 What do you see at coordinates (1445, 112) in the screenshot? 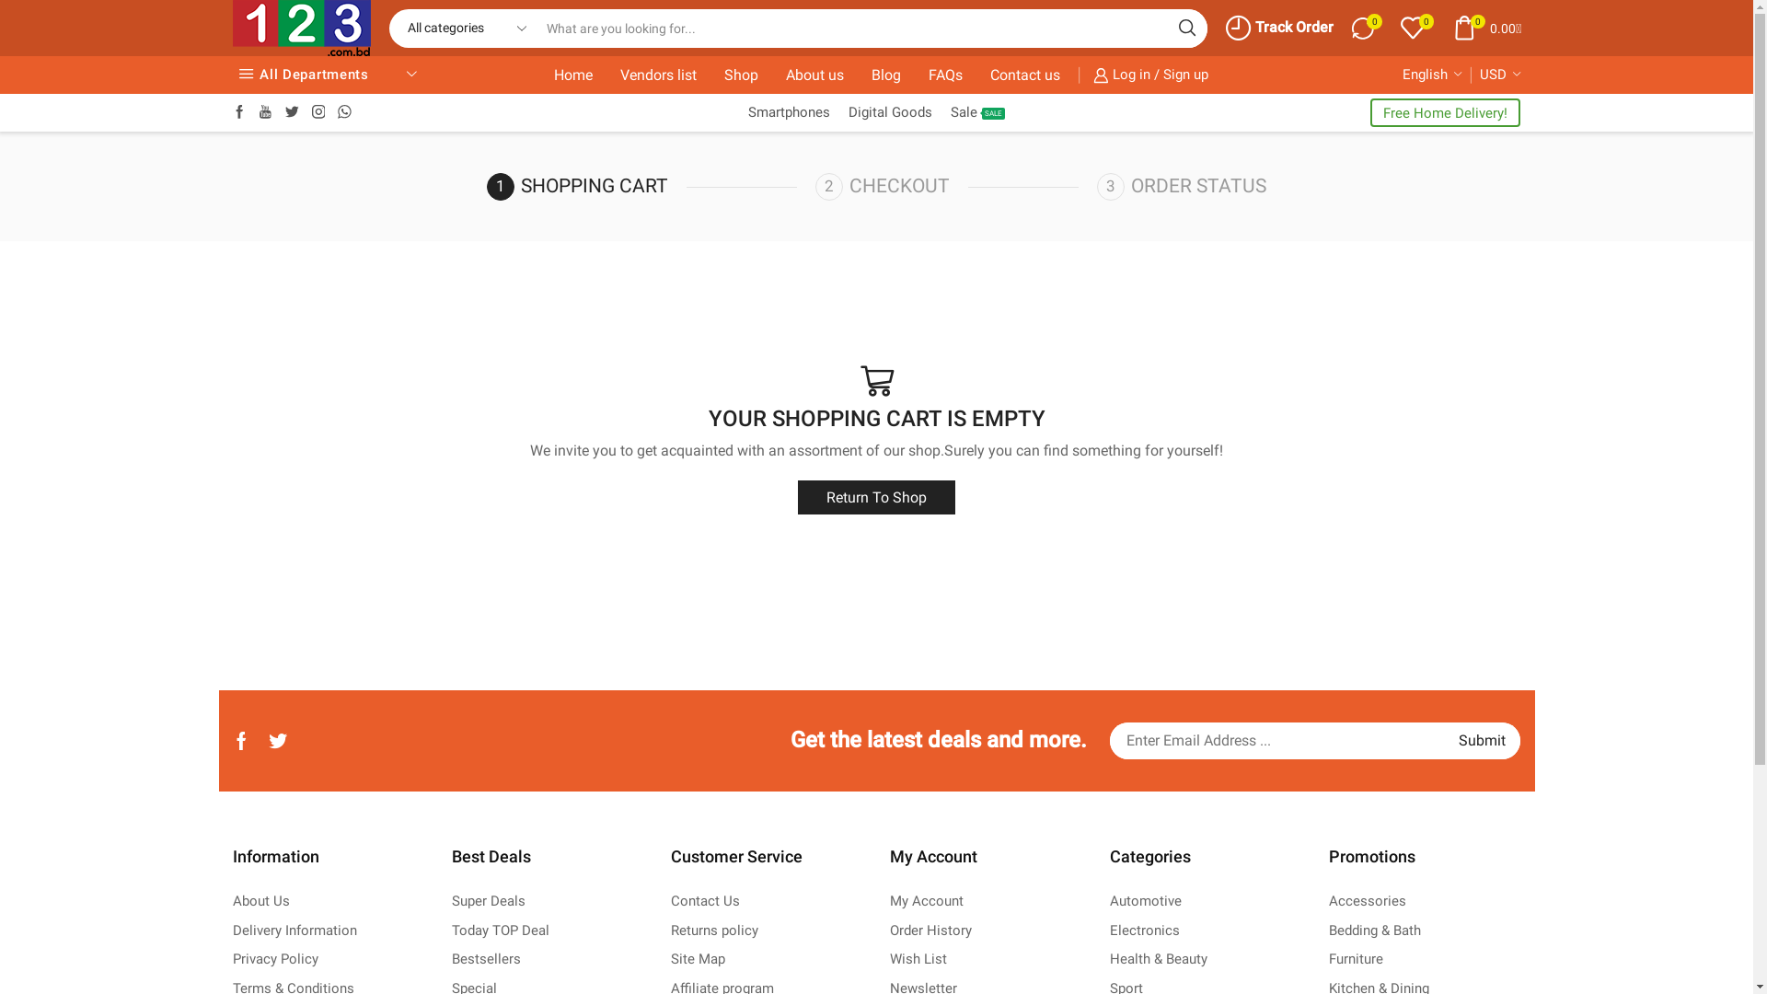
I see `Free Home Delivery!` at bounding box center [1445, 112].